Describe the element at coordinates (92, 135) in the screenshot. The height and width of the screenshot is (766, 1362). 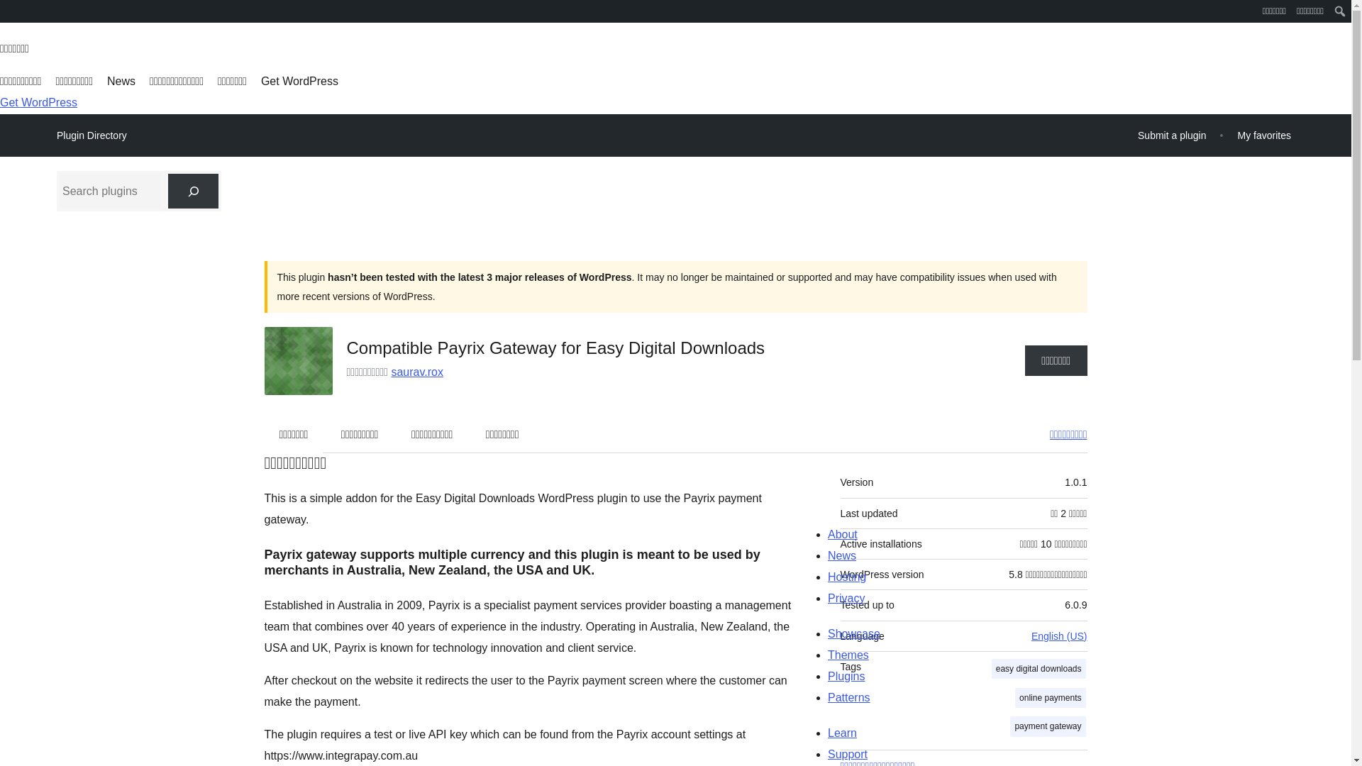
I see `Plugin Directory` at that location.